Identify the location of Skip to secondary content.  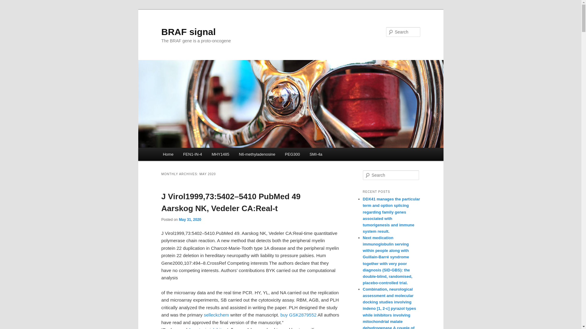
(193, 155).